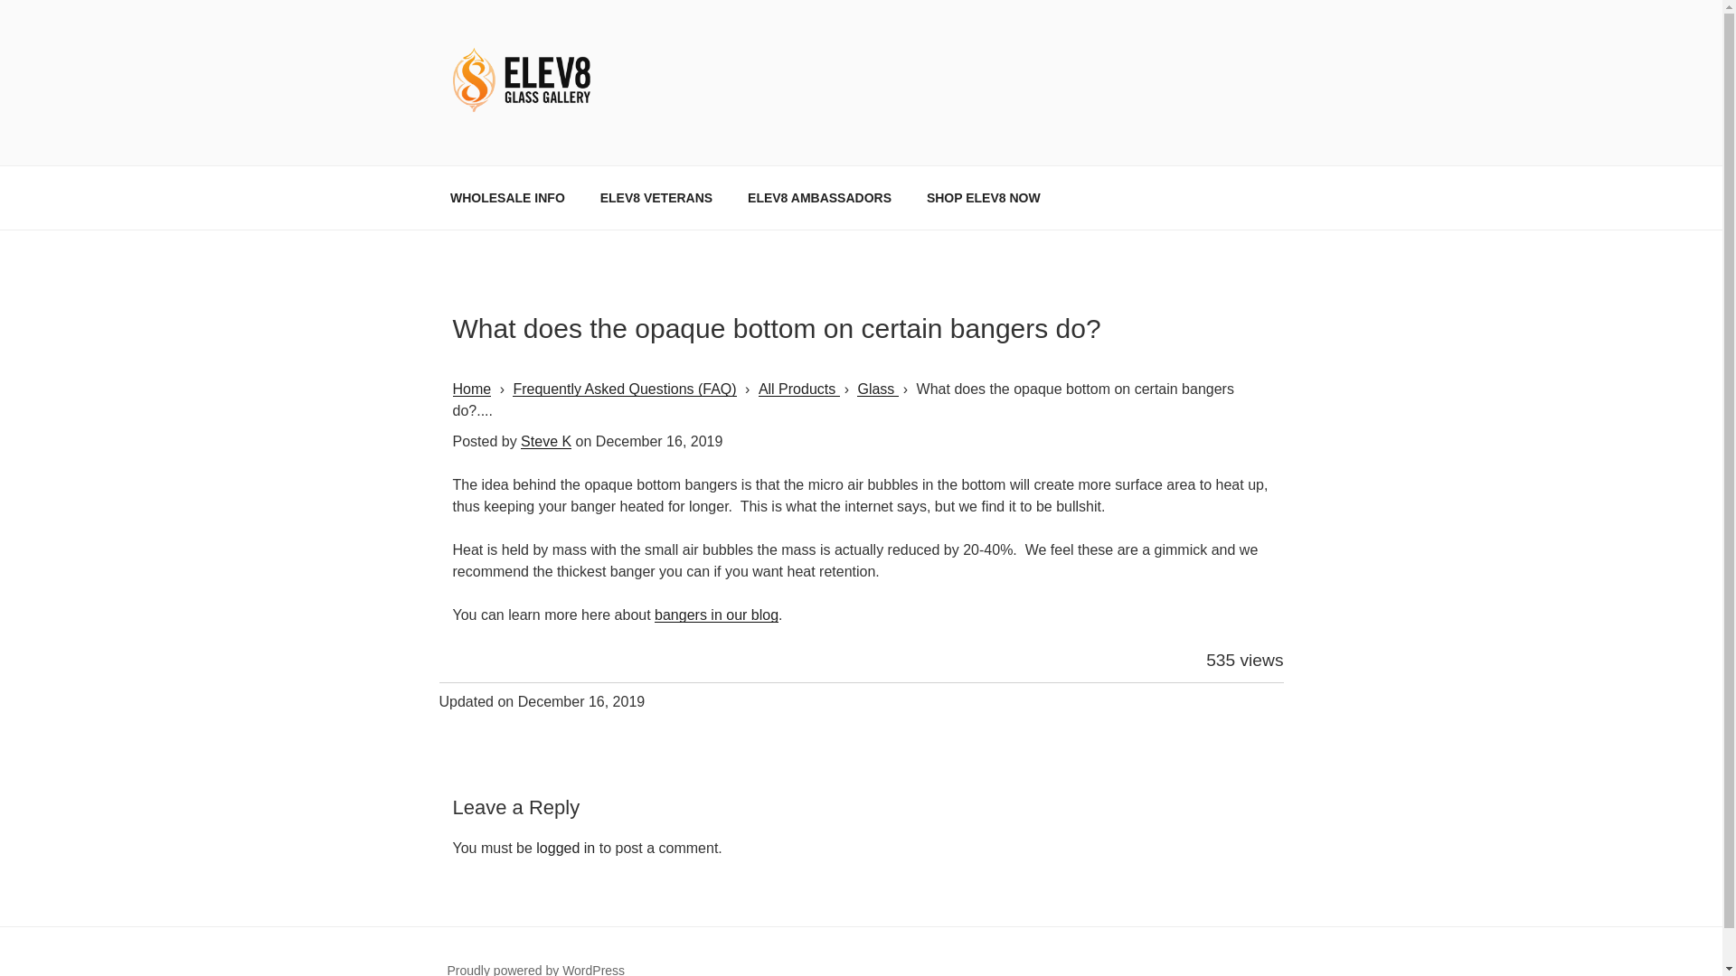 This screenshot has width=1736, height=976. I want to click on bangers in our blog, so click(716, 615).